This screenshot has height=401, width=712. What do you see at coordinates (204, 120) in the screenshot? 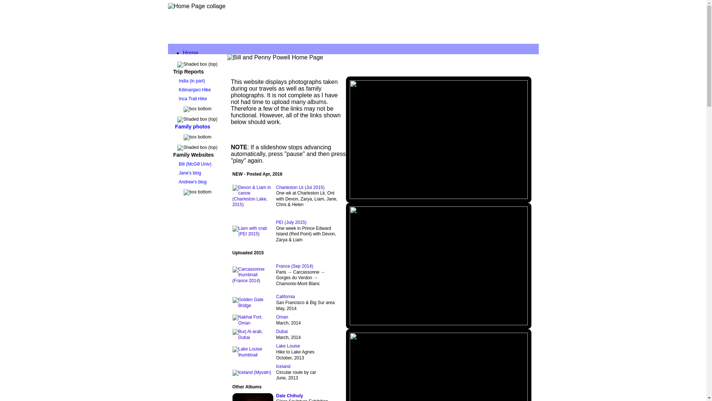
I see `India` at bounding box center [204, 120].